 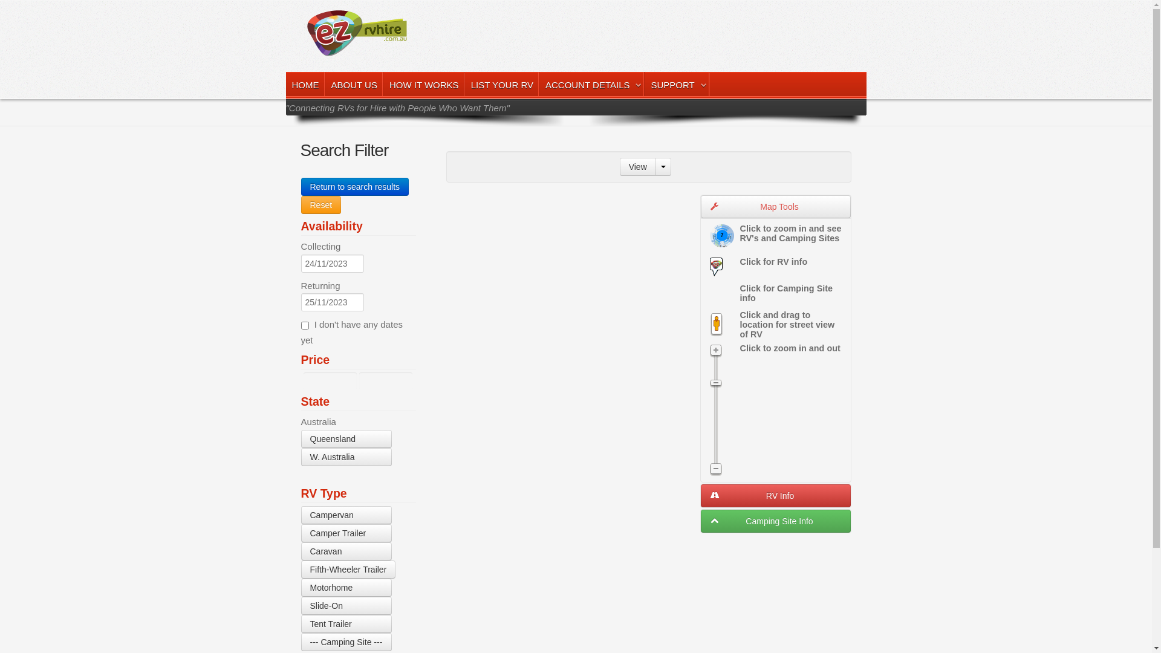 What do you see at coordinates (775, 207) in the screenshot?
I see `Map Tools` at bounding box center [775, 207].